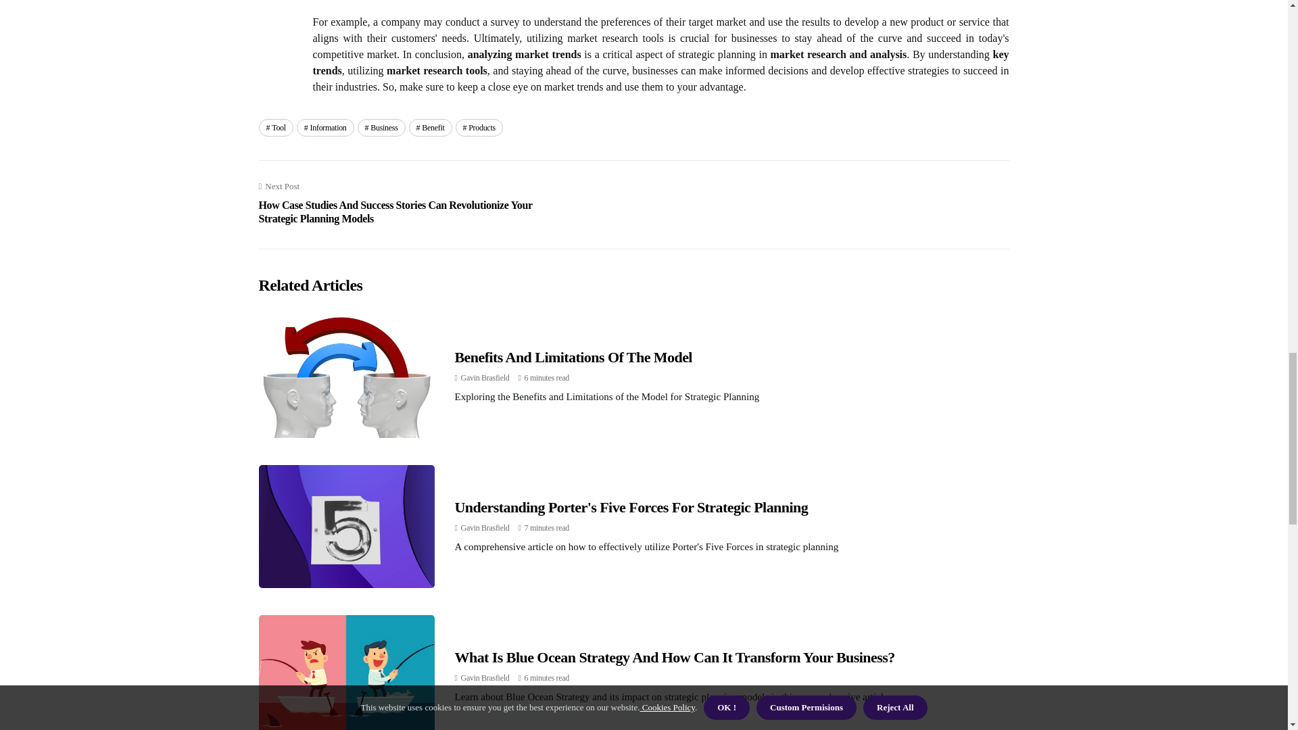 This screenshot has width=1298, height=730. I want to click on Posts by Gavin Brasfield, so click(485, 677).